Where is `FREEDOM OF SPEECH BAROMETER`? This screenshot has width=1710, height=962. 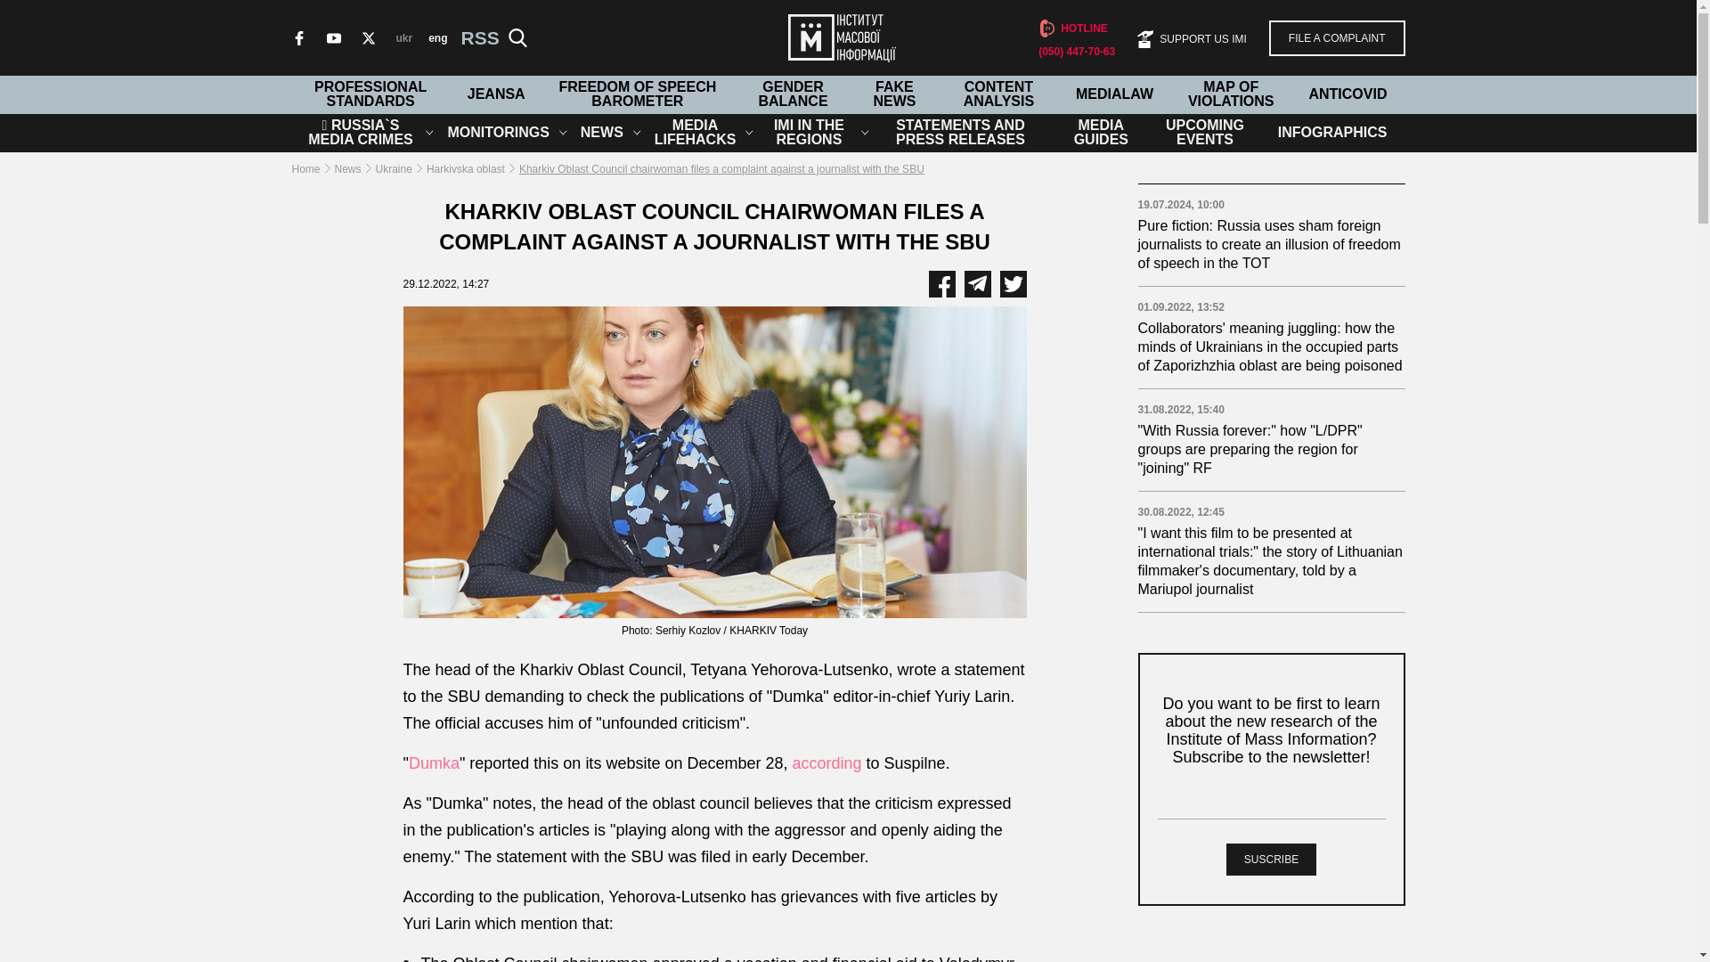
FREEDOM OF SPEECH BAROMETER is located at coordinates (638, 94).